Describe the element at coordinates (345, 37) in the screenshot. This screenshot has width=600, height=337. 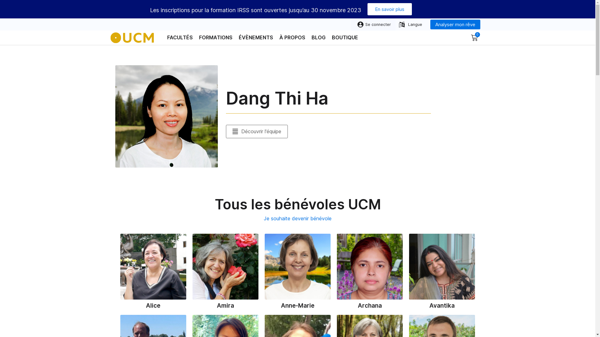
I see `BOUTIQUE` at that location.